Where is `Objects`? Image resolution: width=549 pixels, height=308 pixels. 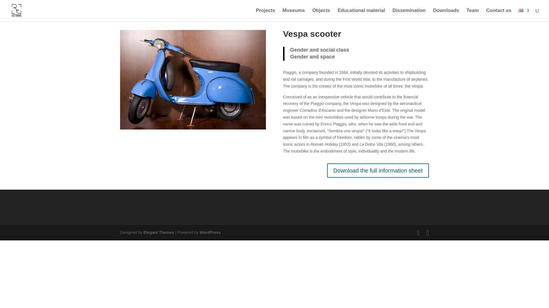 Objects is located at coordinates (321, 15).